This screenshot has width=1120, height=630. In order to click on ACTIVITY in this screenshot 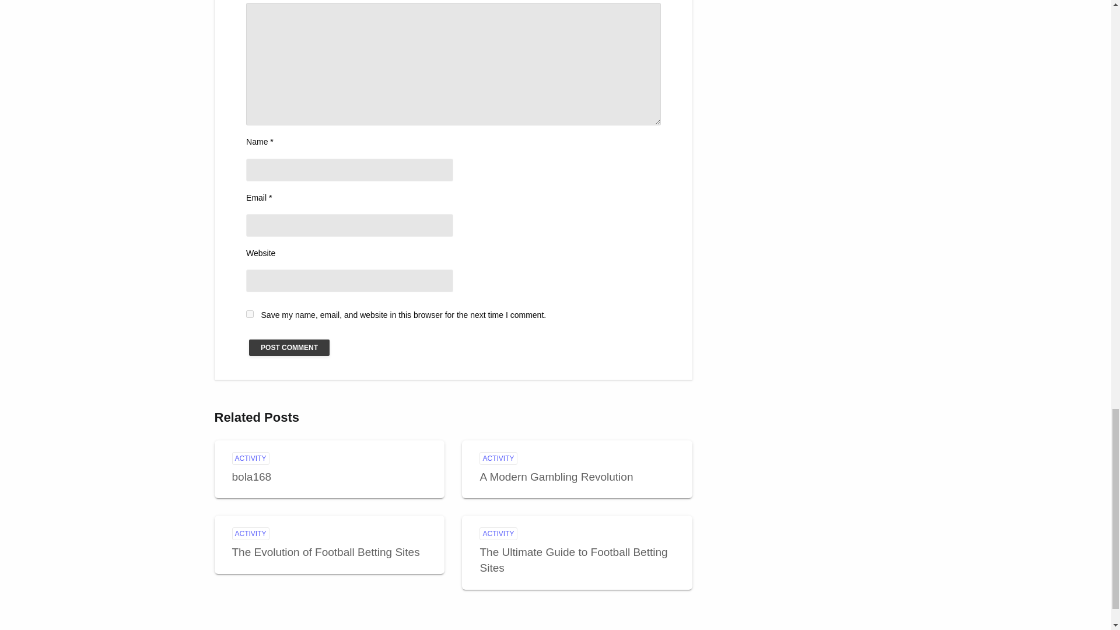, I will do `click(498, 533)`.